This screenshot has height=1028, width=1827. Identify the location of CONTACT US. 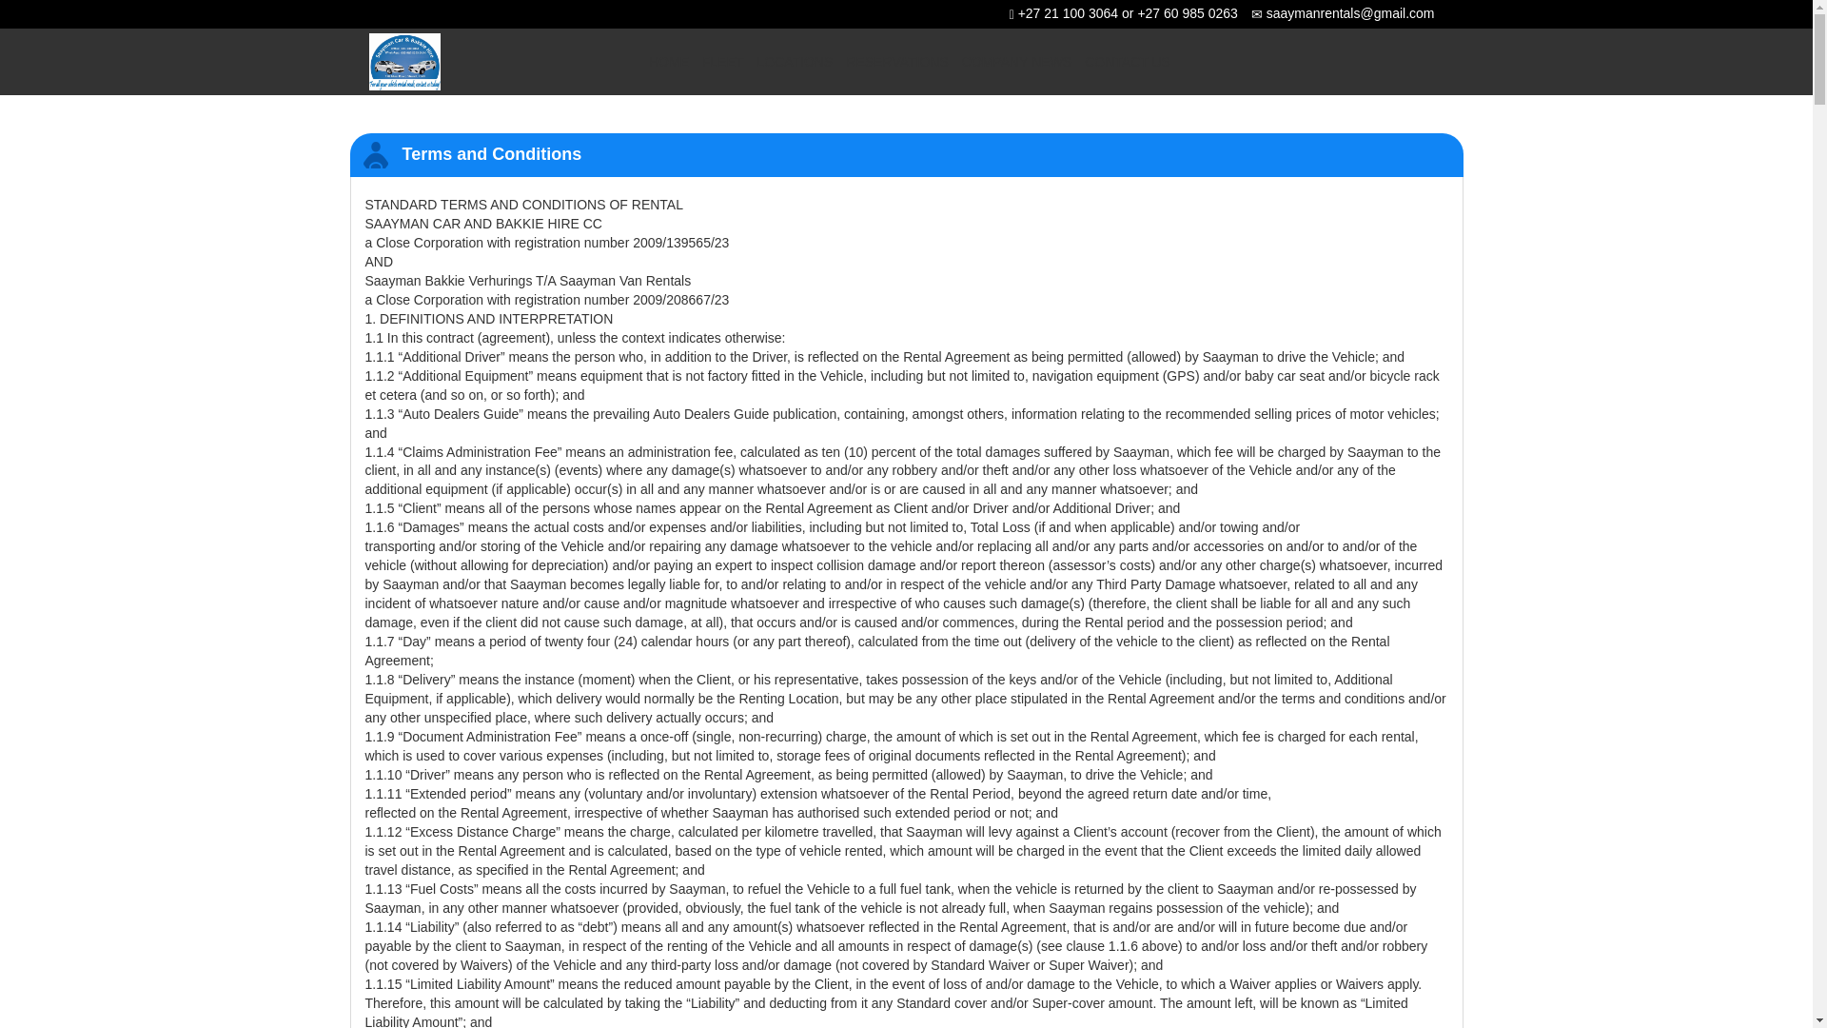
(1127, 62).